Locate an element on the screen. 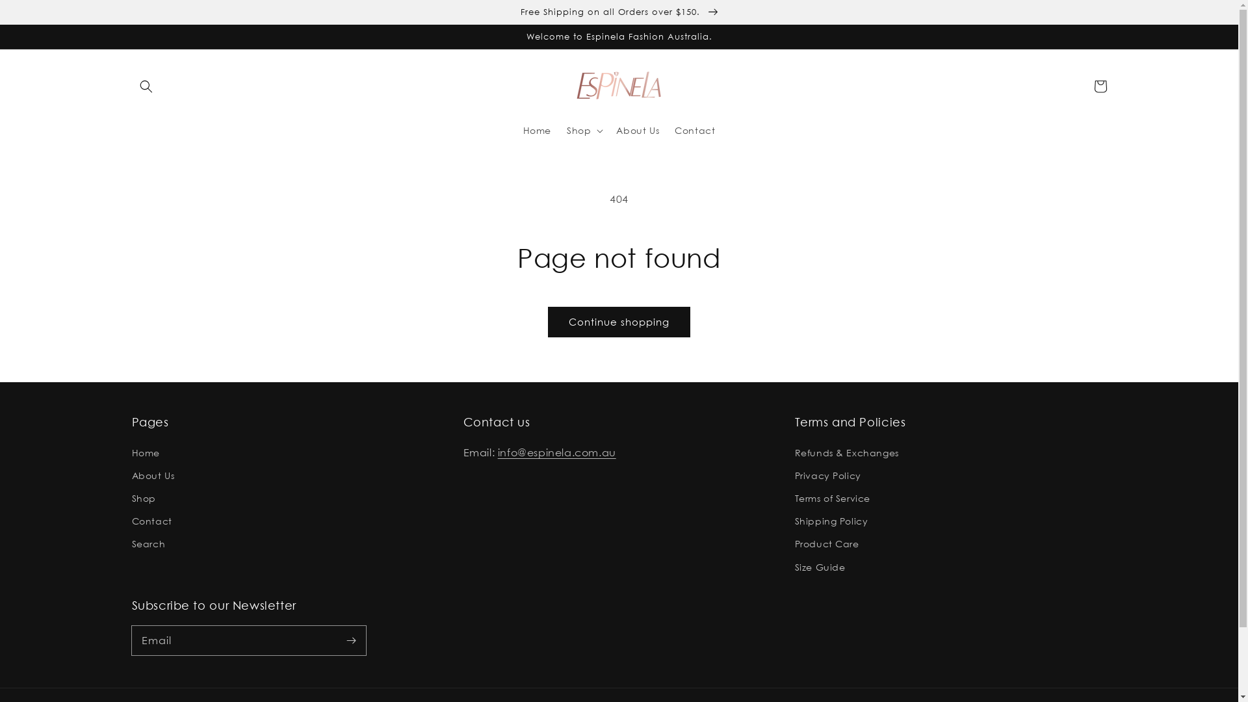 Image resolution: width=1248 pixels, height=702 pixels. Refunds & Exchanges is located at coordinates (846, 454).